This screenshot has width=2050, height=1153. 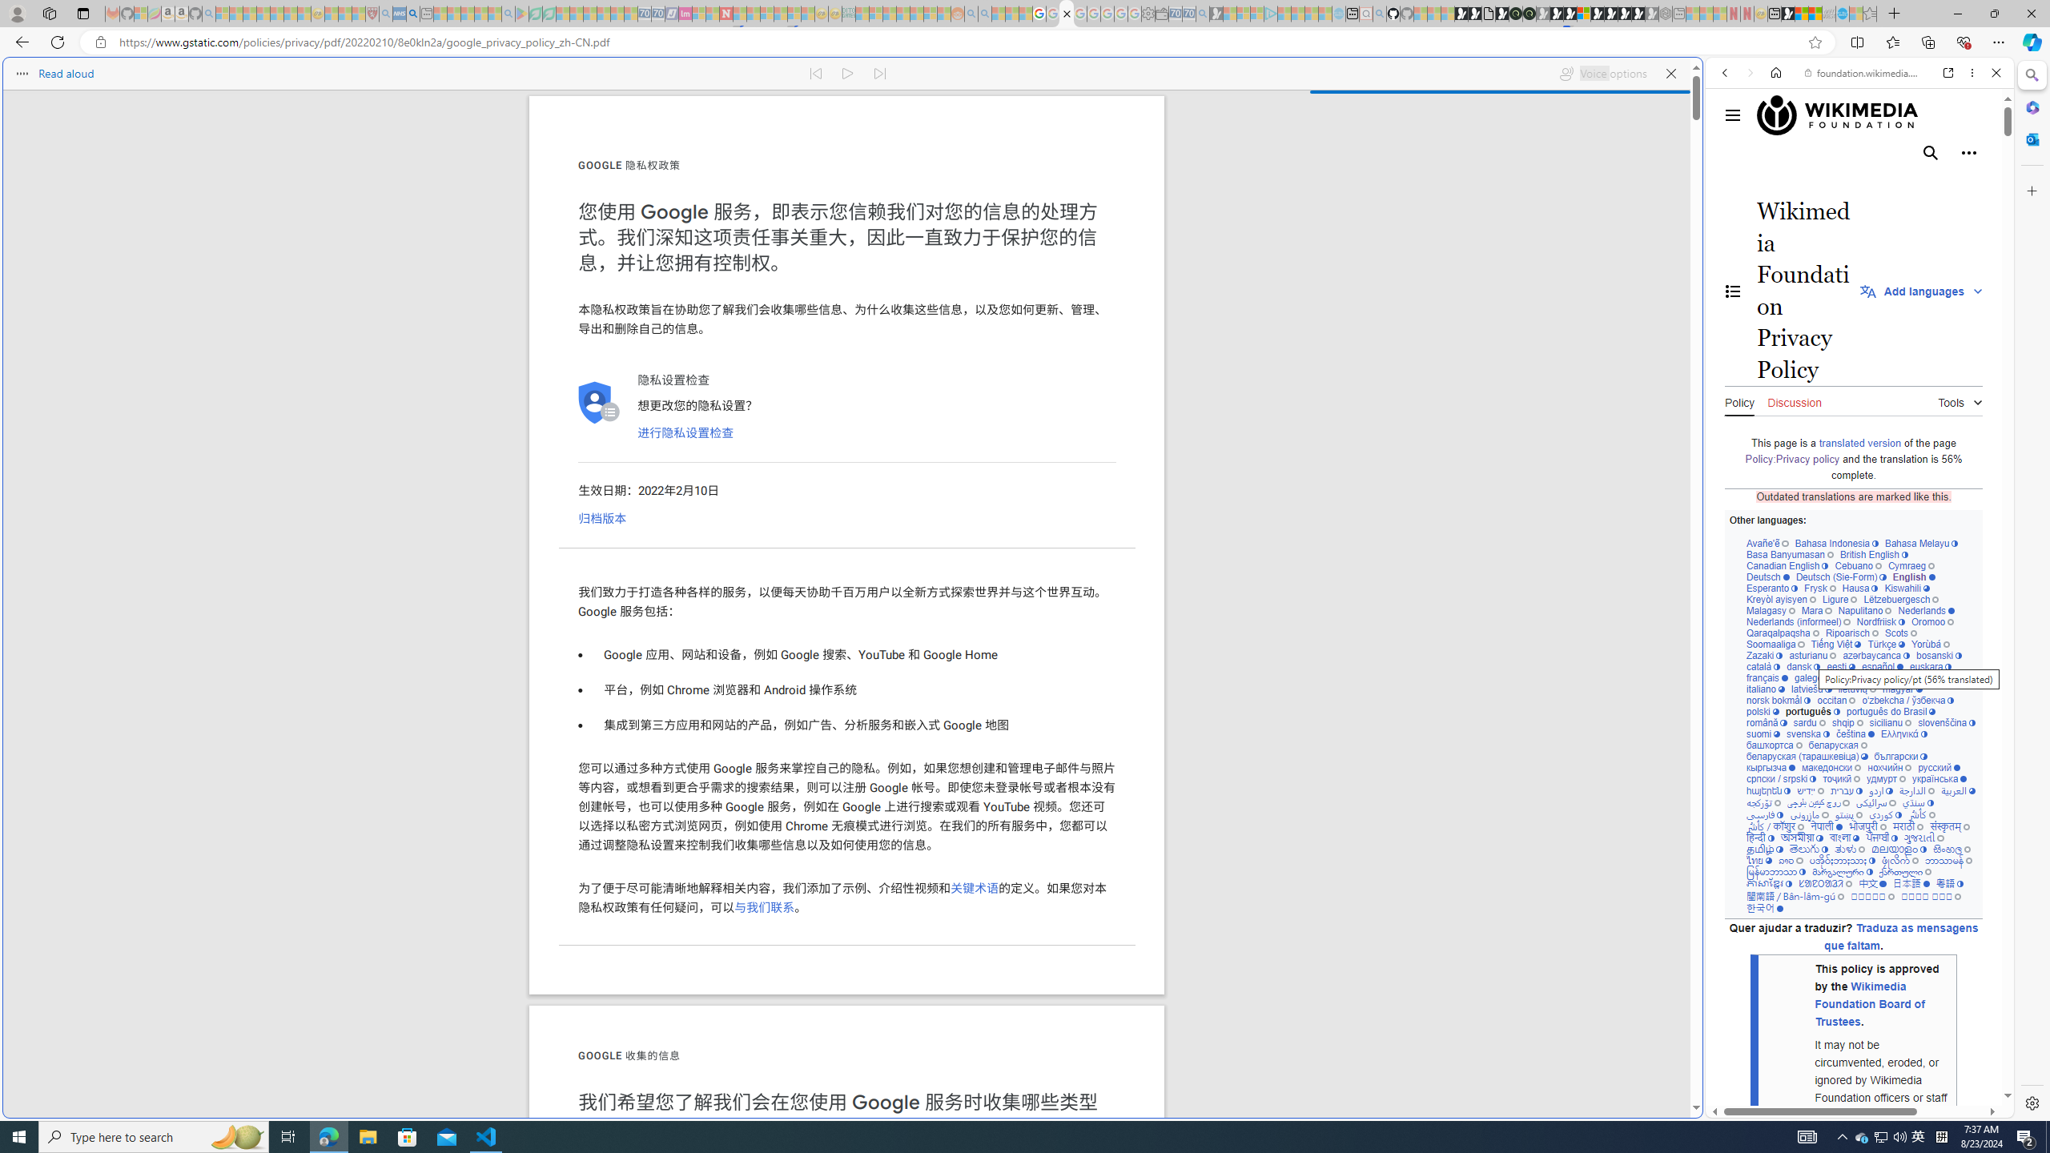 What do you see at coordinates (1529, 14) in the screenshot?
I see `Future Focus Report 2024` at bounding box center [1529, 14].